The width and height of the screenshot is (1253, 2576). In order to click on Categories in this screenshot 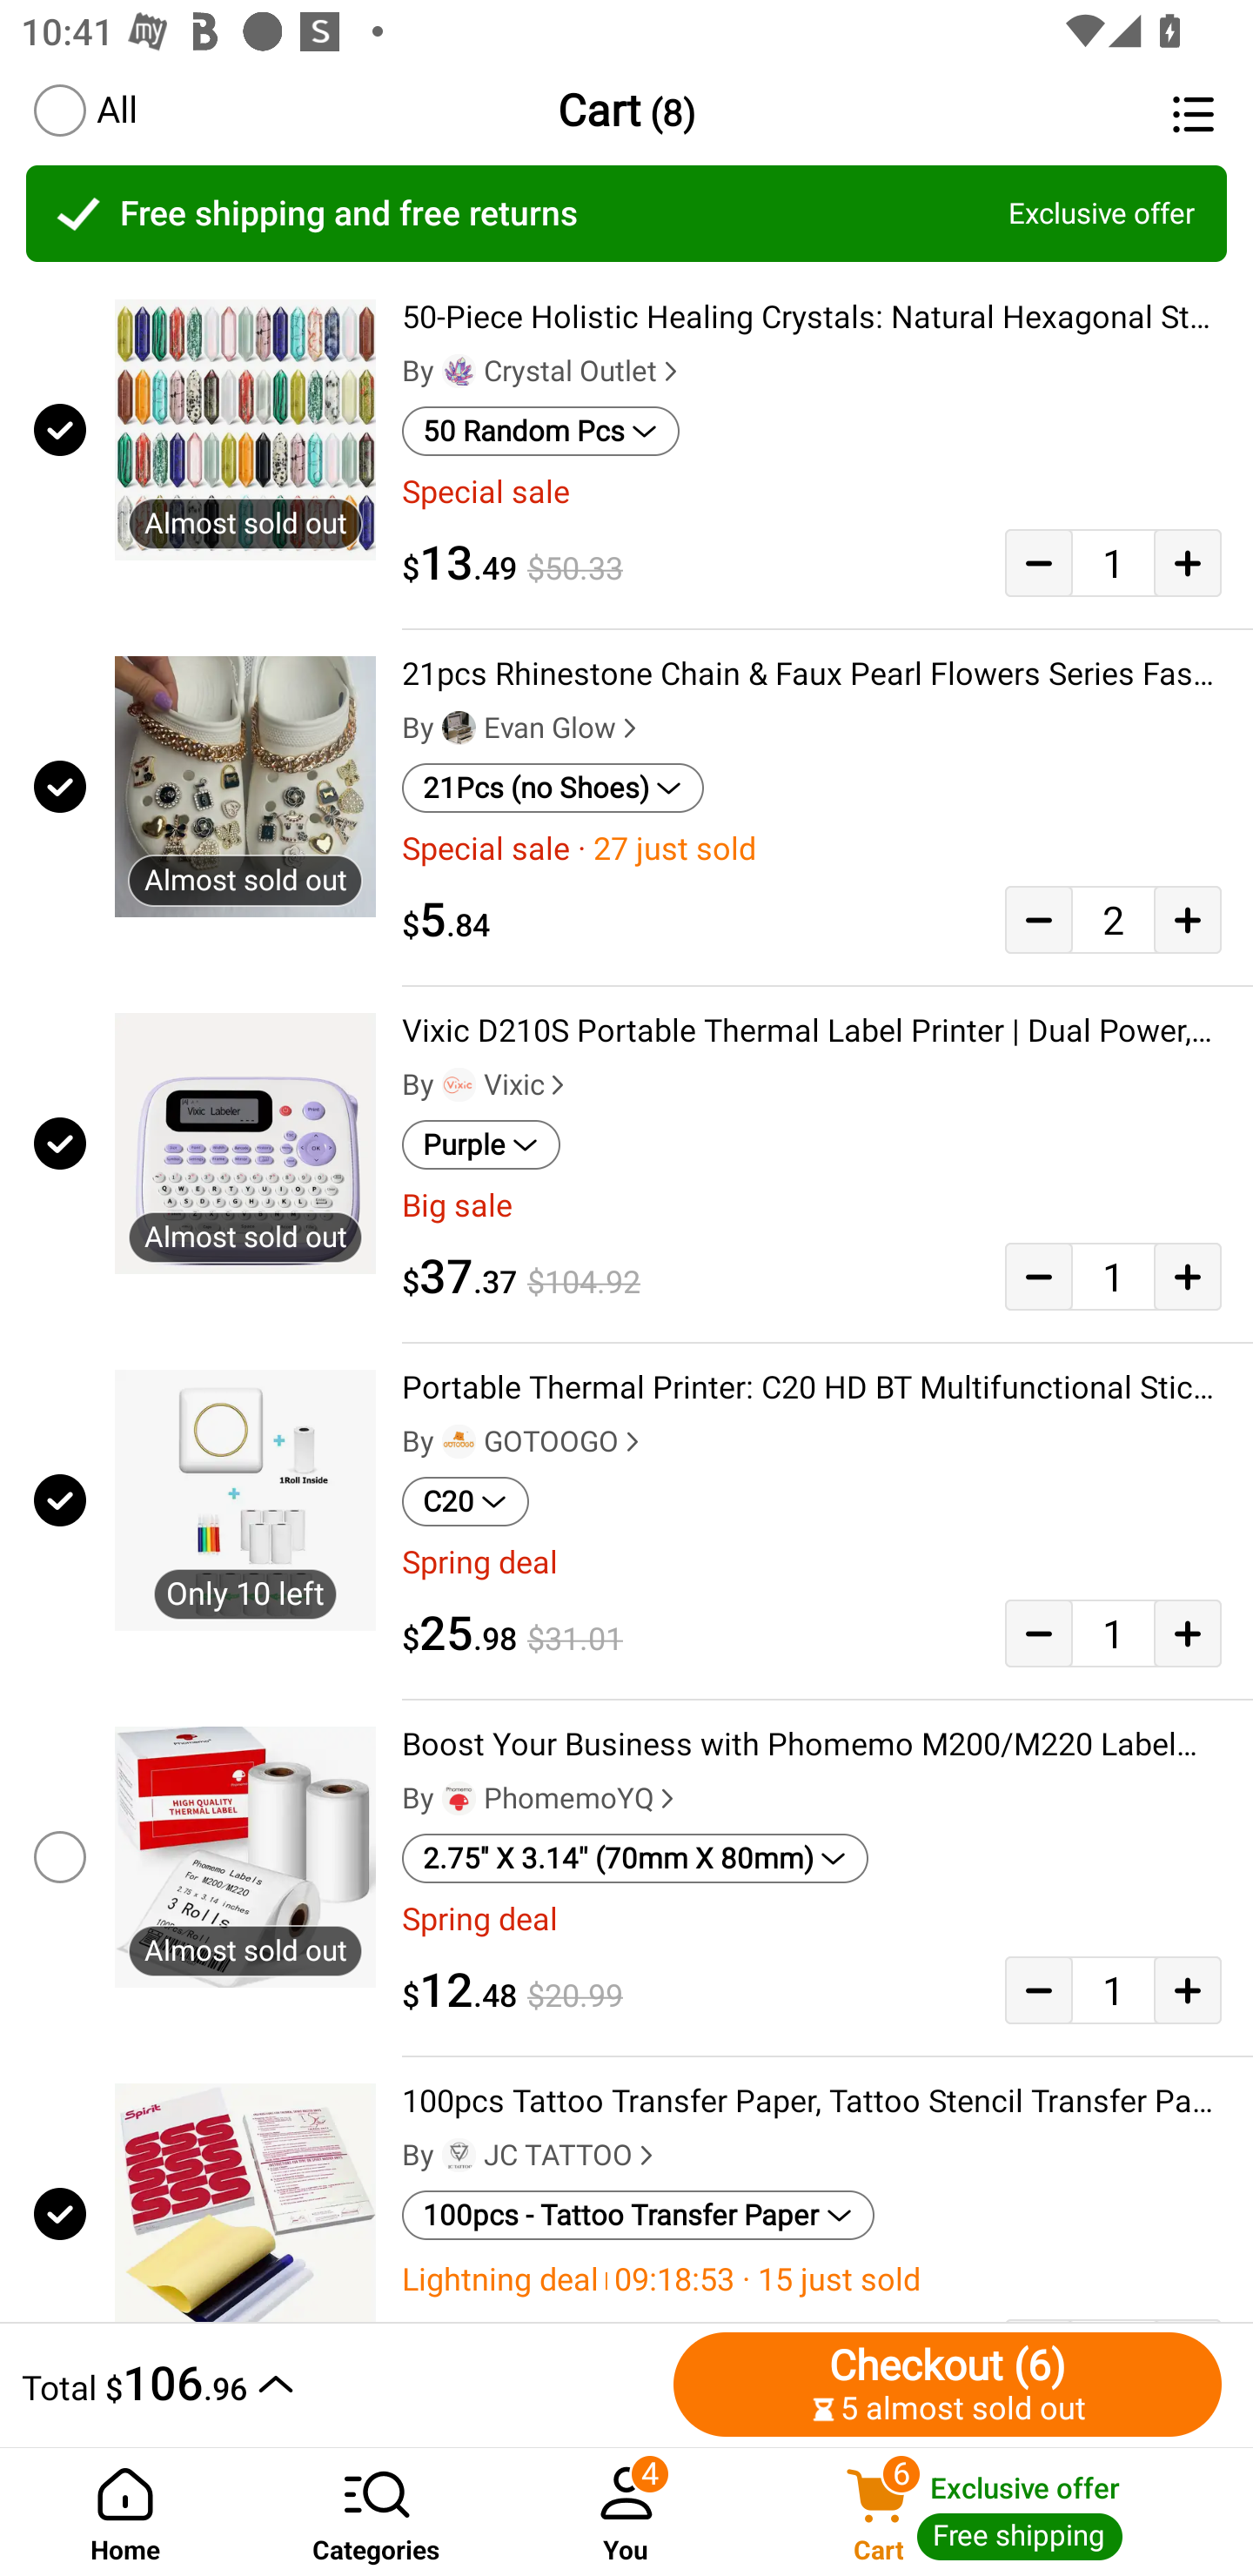, I will do `click(376, 2512)`.